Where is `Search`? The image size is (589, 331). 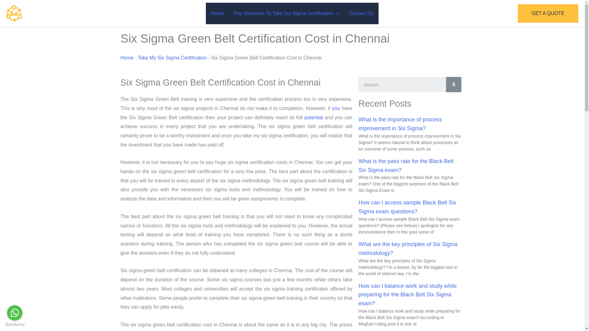
Search is located at coordinates (453, 85).